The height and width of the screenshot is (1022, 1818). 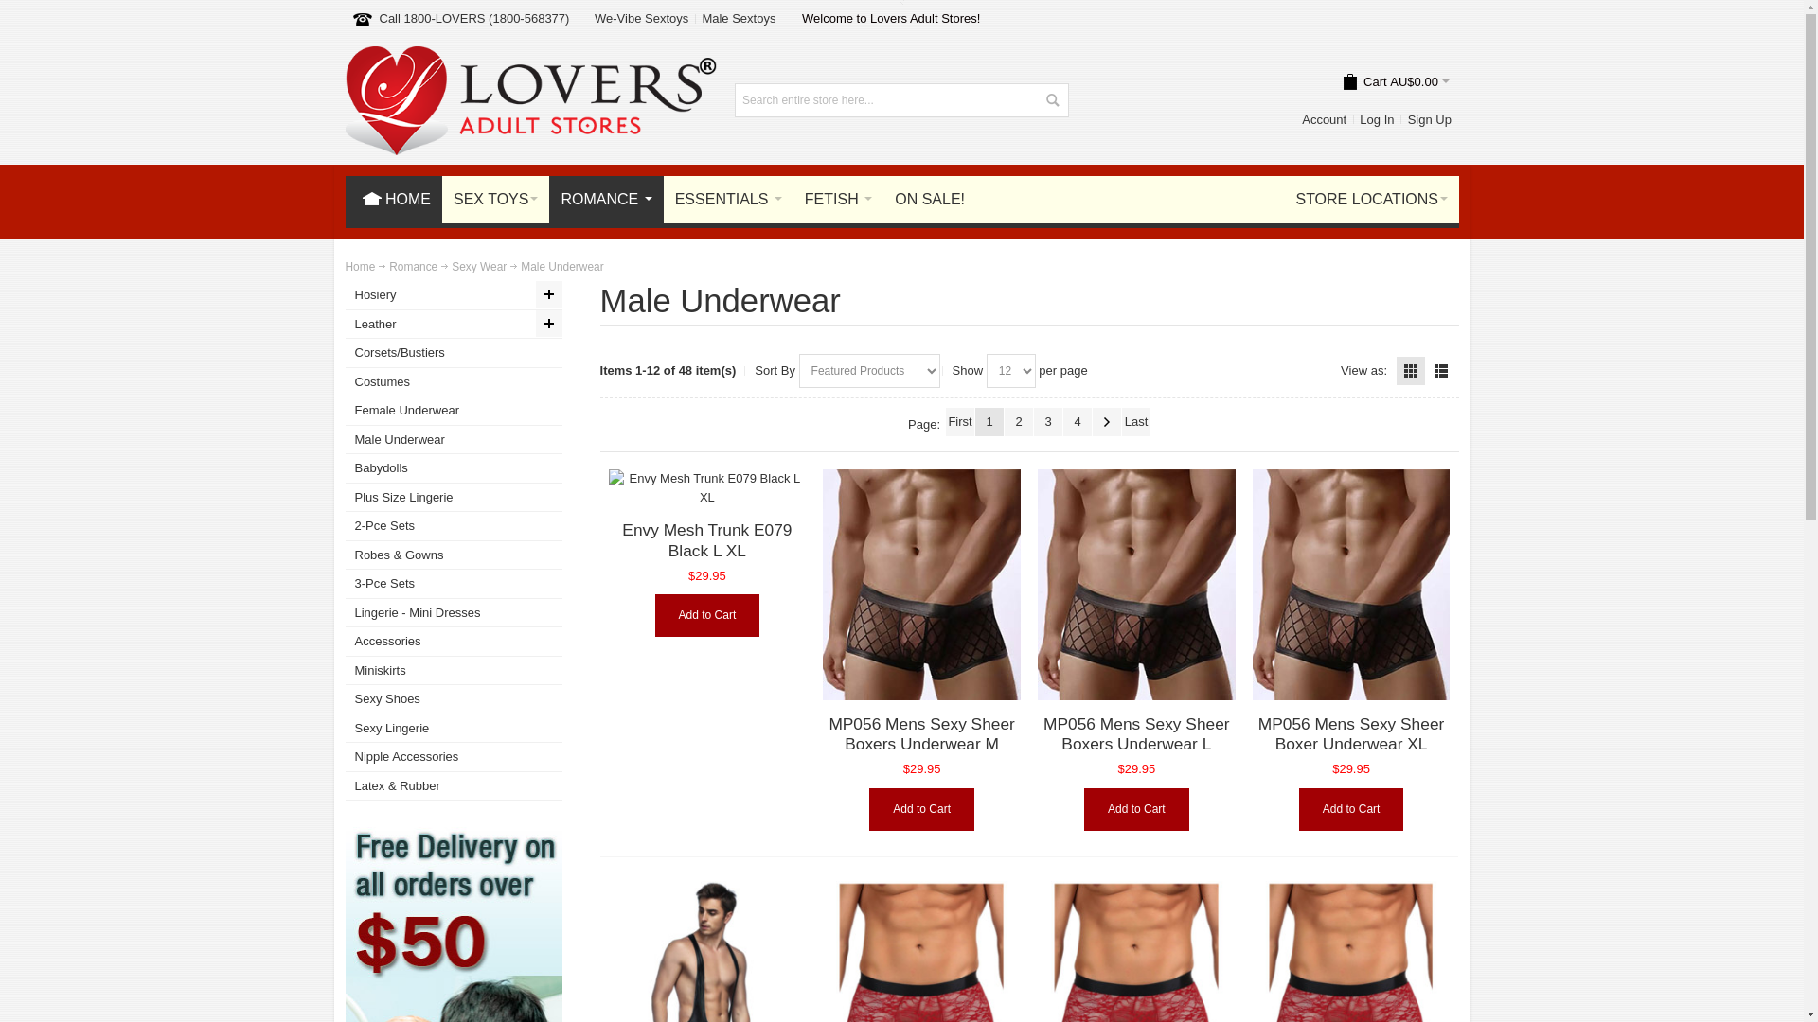 What do you see at coordinates (393, 200) in the screenshot?
I see `HOME` at bounding box center [393, 200].